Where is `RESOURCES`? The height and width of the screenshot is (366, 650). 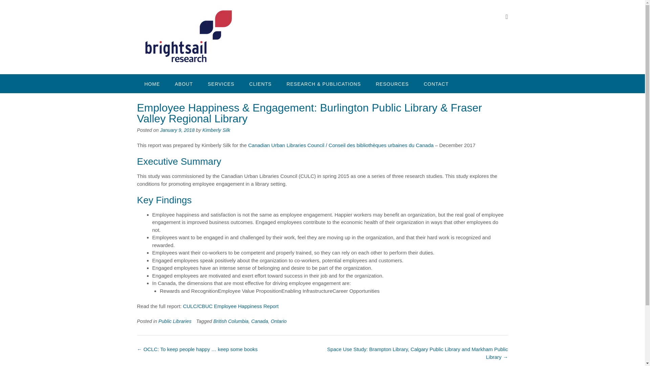 RESOURCES is located at coordinates (392, 84).